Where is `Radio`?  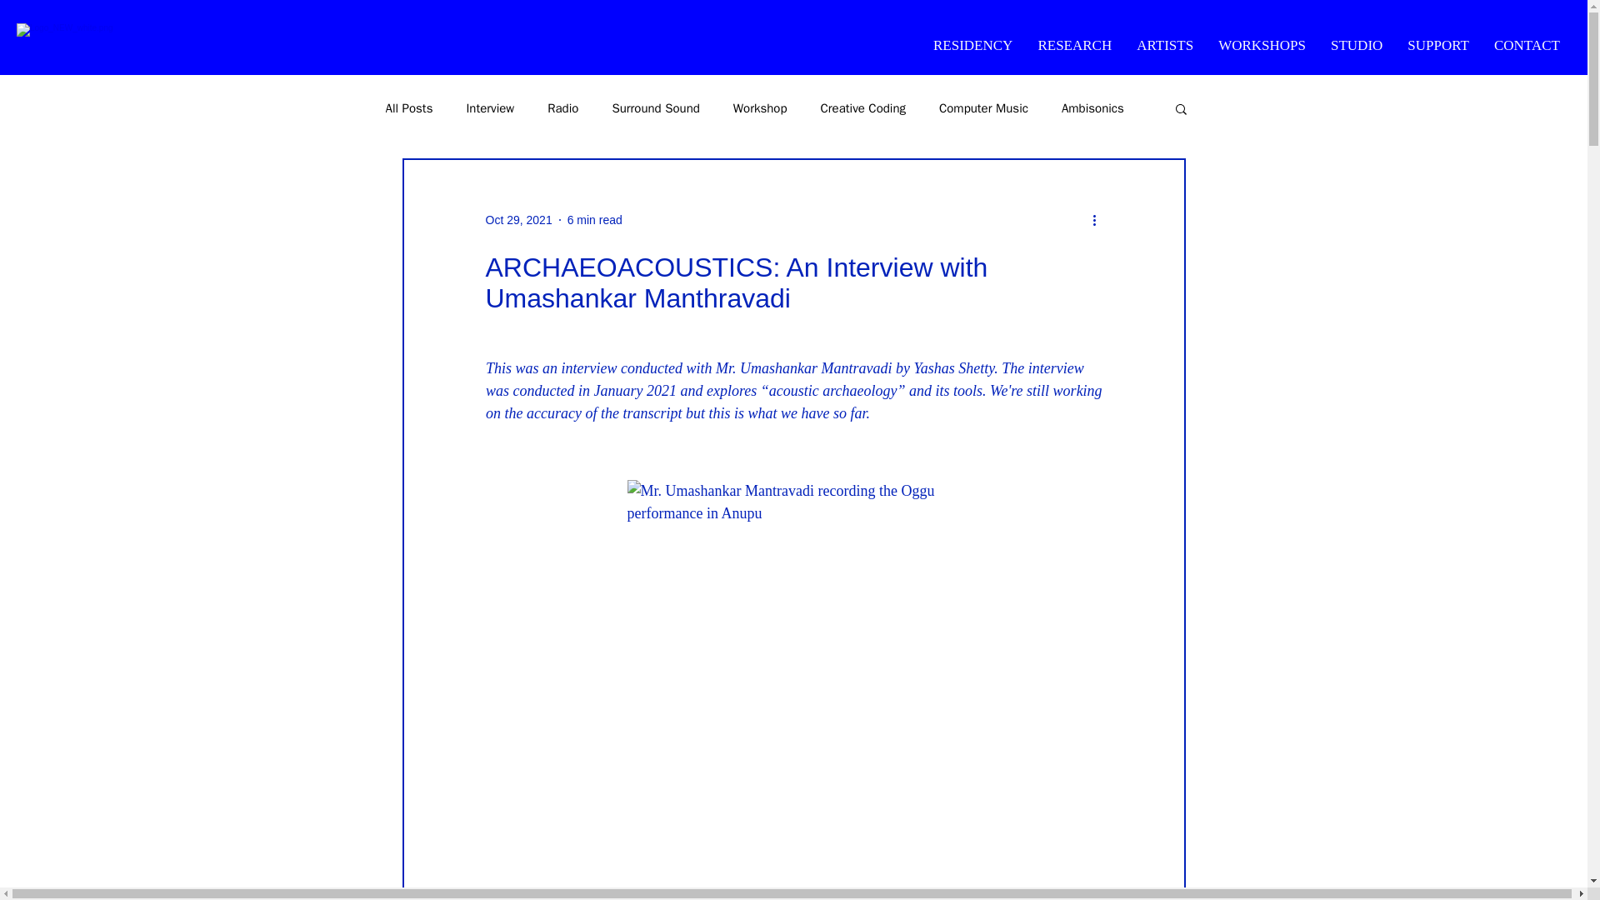 Radio is located at coordinates (562, 107).